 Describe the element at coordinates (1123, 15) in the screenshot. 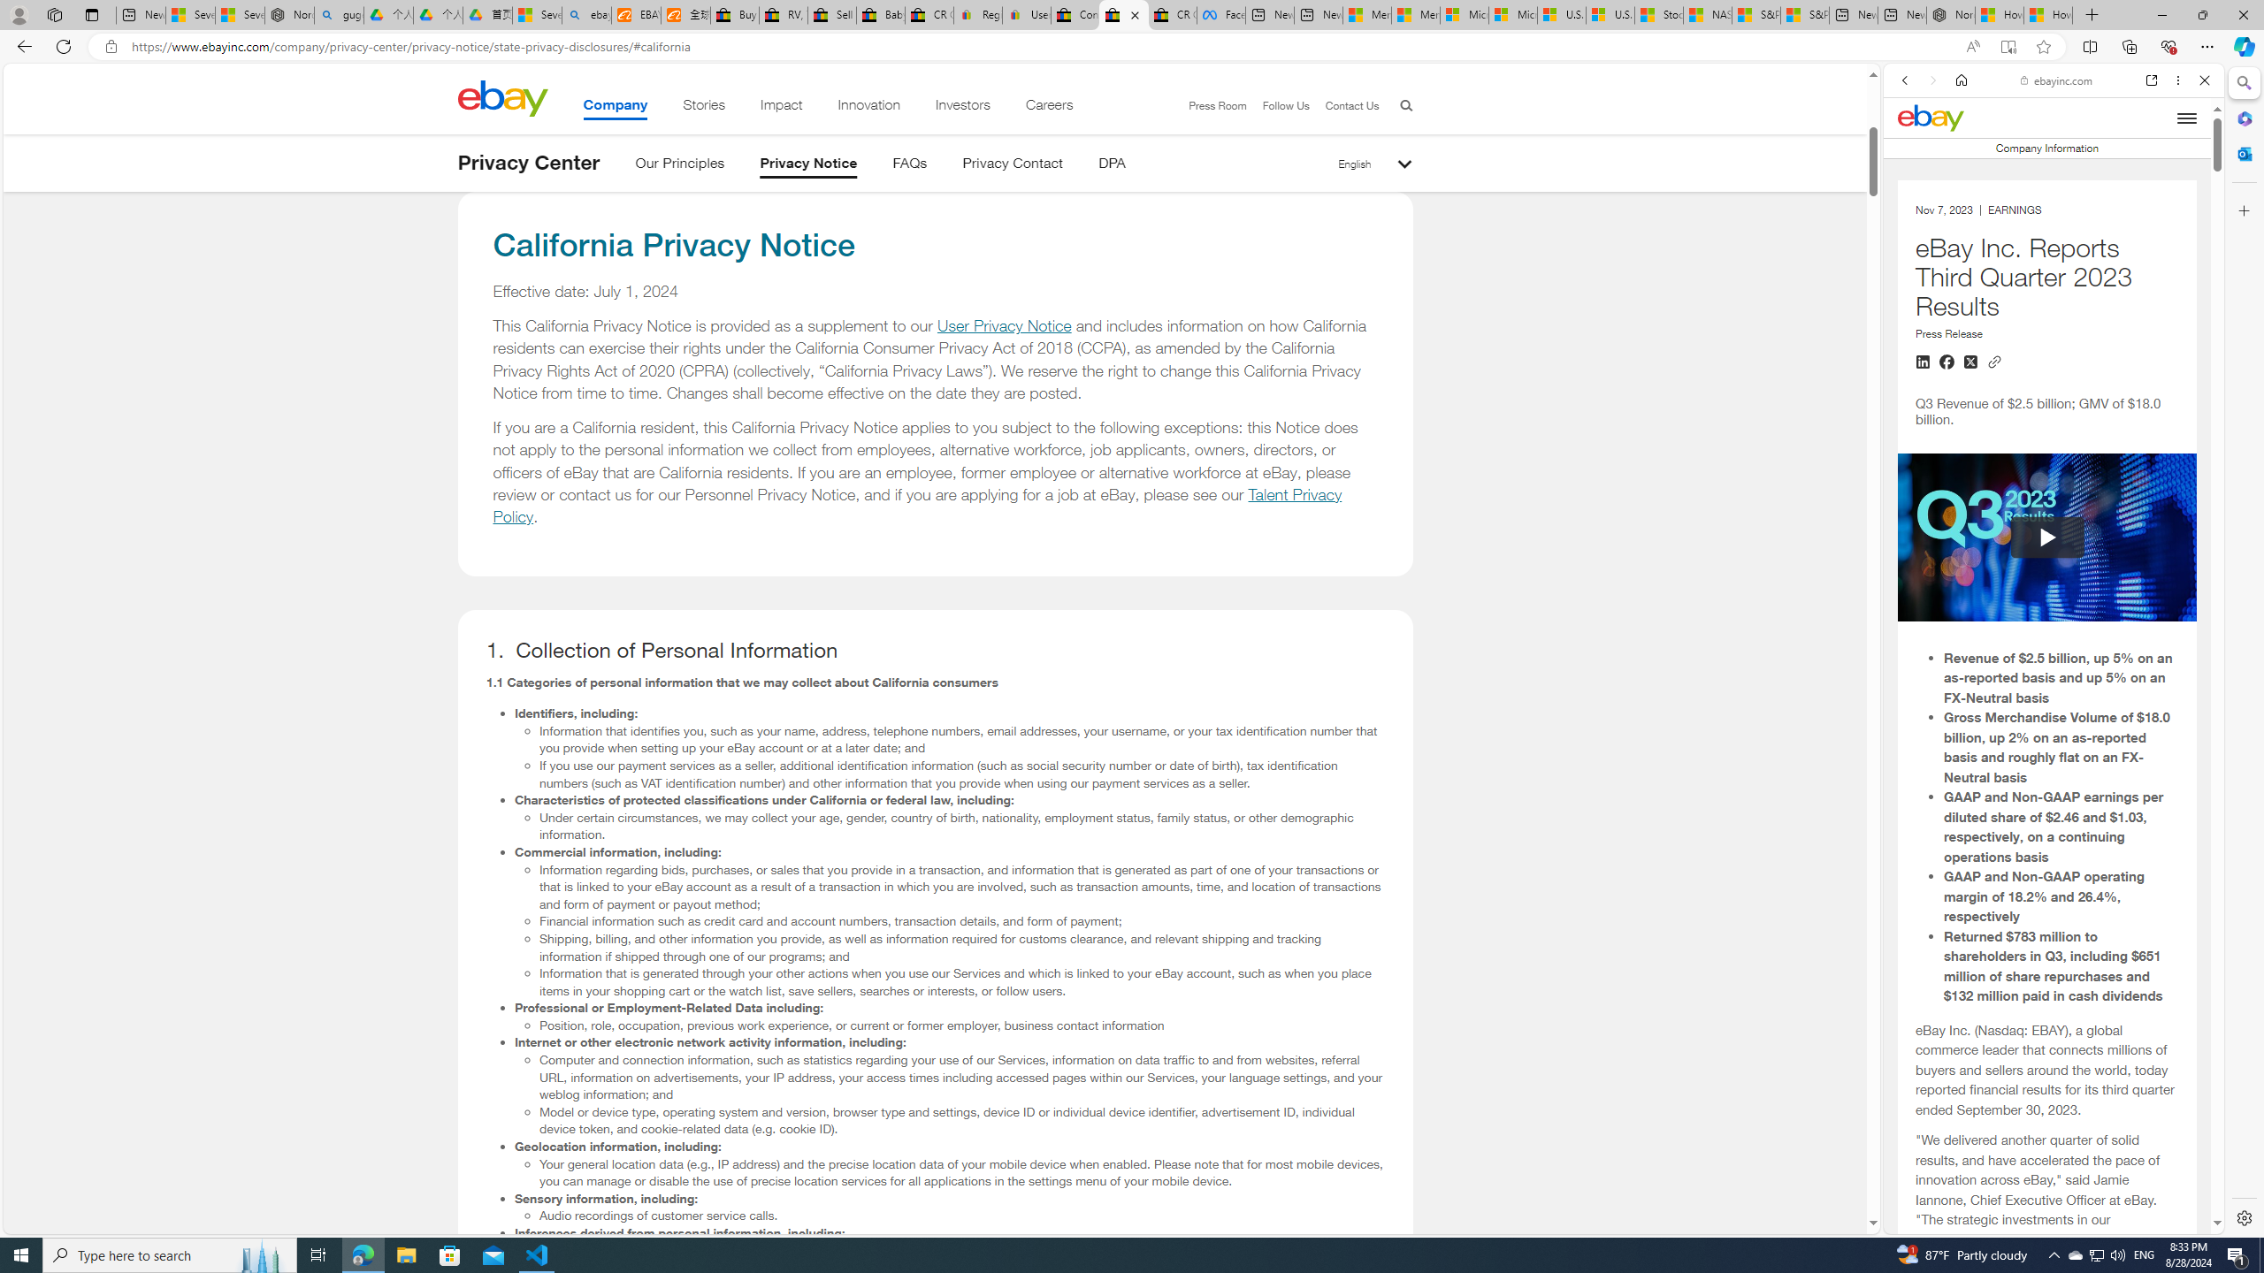

I see `U.S. State Privacy Disclosures - eBay Inc.` at that location.